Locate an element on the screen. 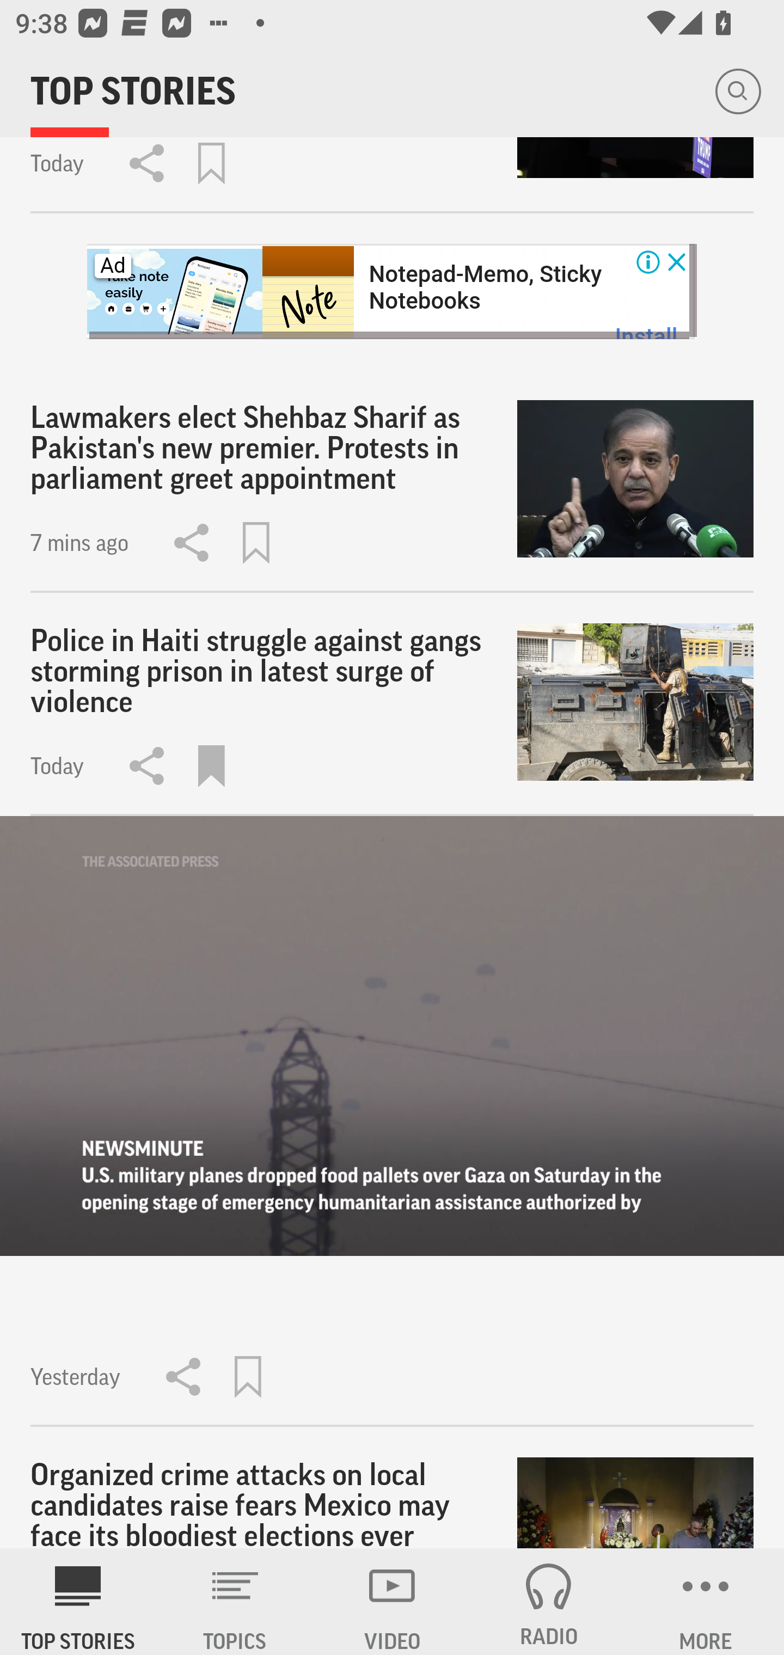 The image size is (784, 1655). TOPICS is located at coordinates (235, 1602).